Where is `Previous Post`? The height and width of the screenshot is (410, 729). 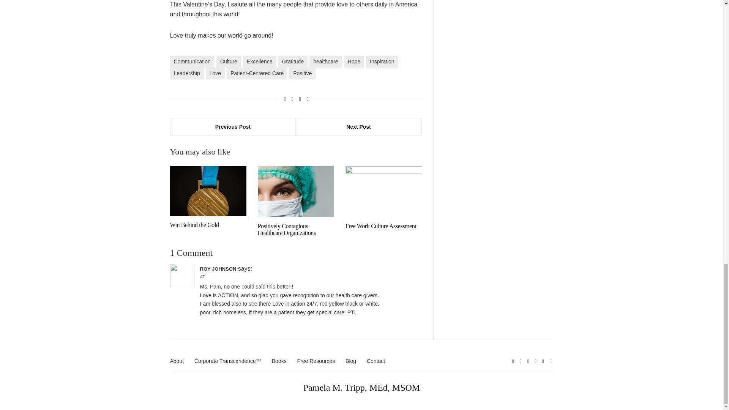
Previous Post is located at coordinates (233, 127).